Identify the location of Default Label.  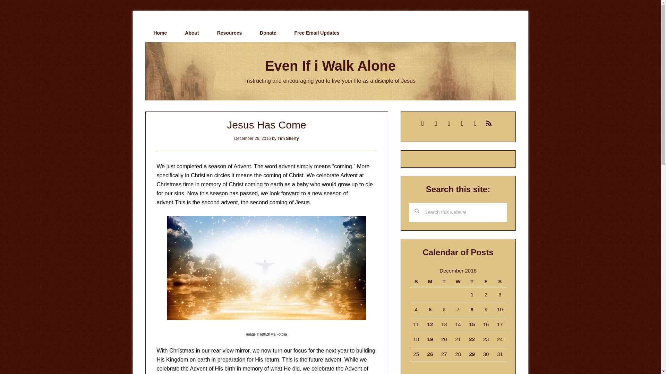
(436, 123).